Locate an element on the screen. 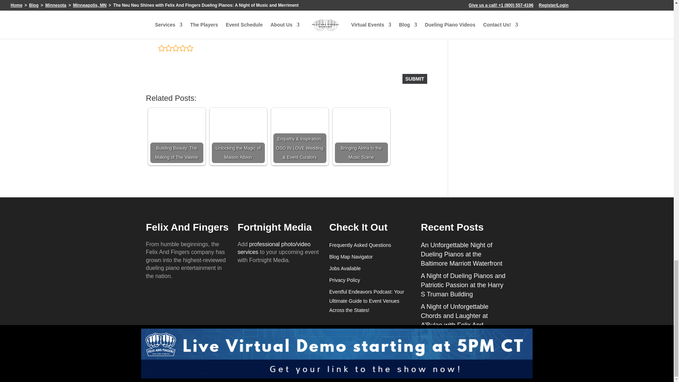 The width and height of the screenshot is (679, 382). Unlocking the Magic of Maison Albion is located at coordinates (238, 137).